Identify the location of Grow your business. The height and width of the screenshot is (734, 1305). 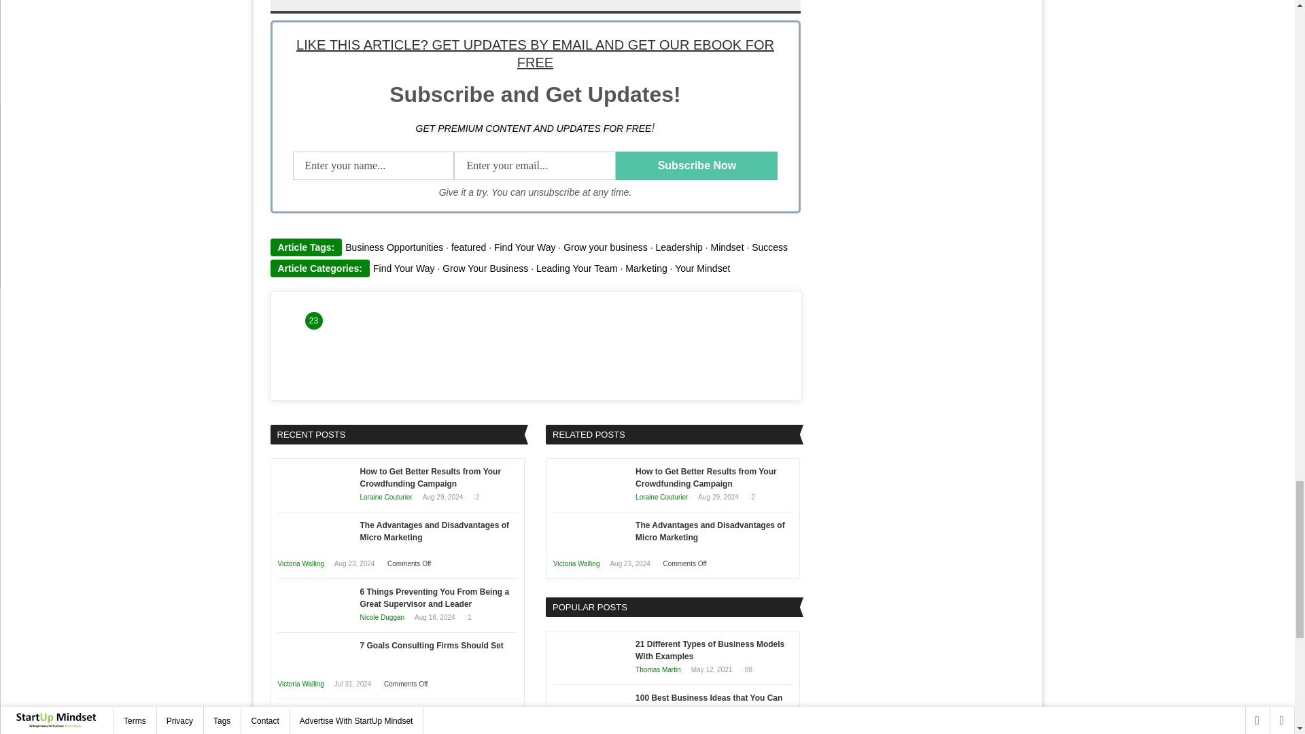
(605, 247).